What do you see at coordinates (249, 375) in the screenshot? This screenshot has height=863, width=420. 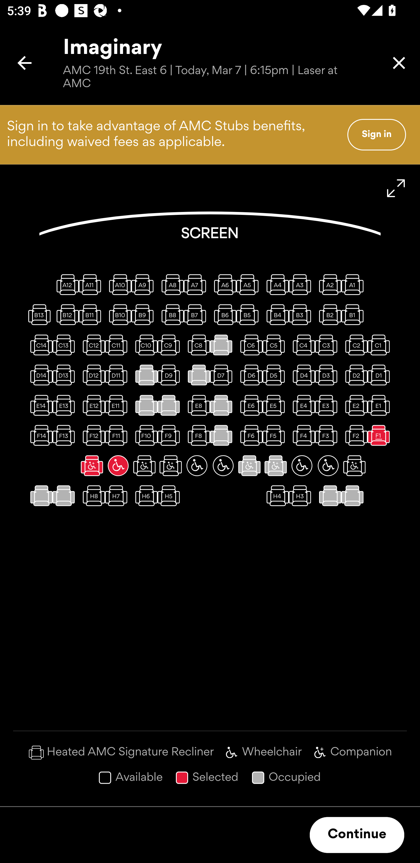 I see `D6, Regular seat, available` at bounding box center [249, 375].